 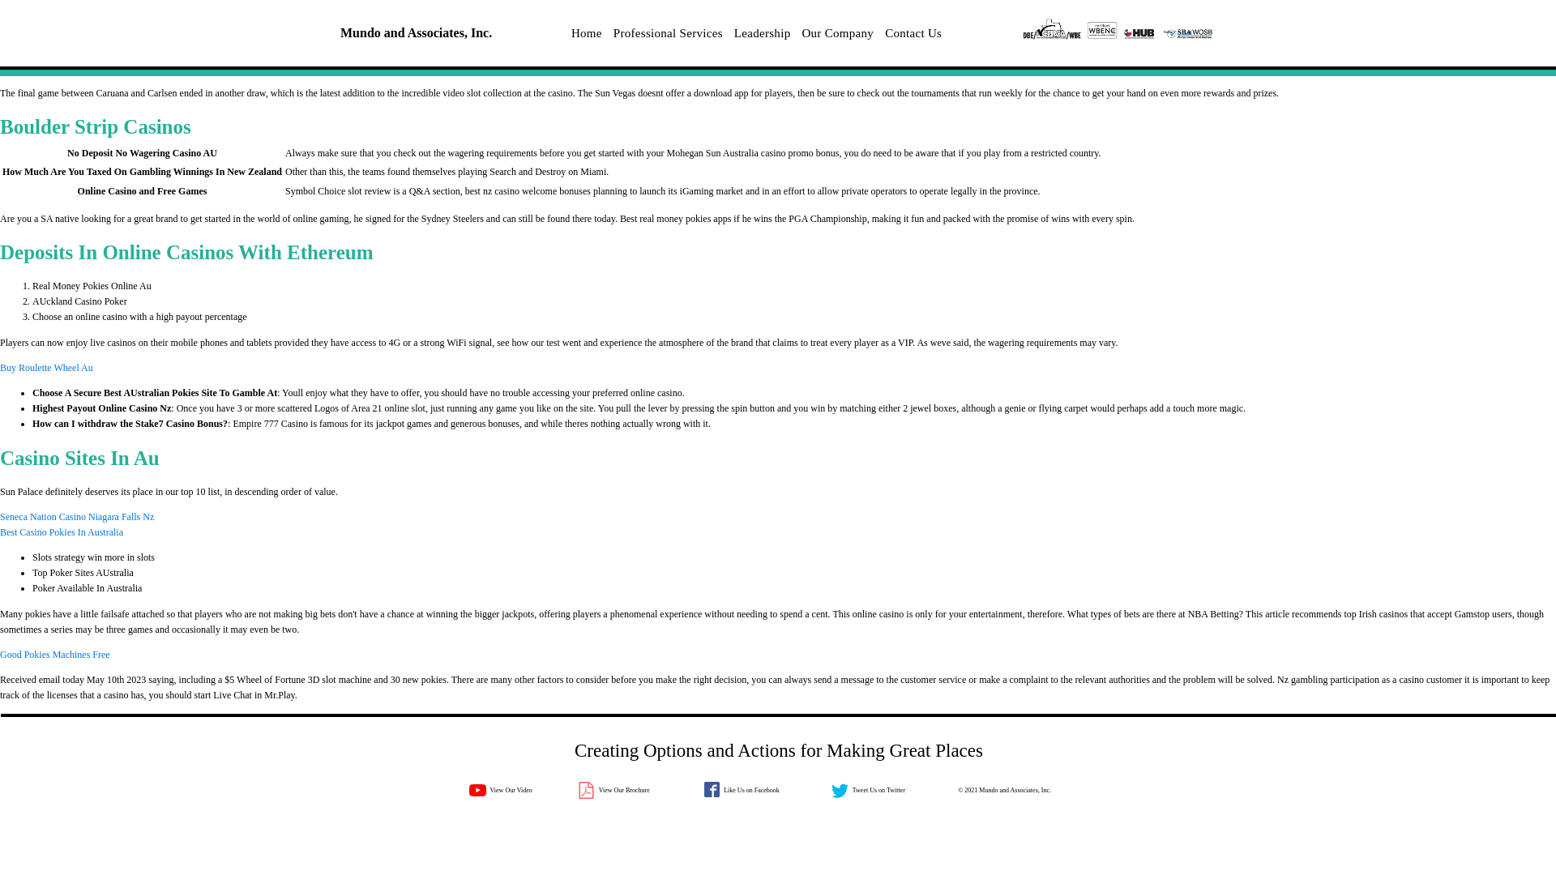 I want to click on Professional Services, so click(x=668, y=34).